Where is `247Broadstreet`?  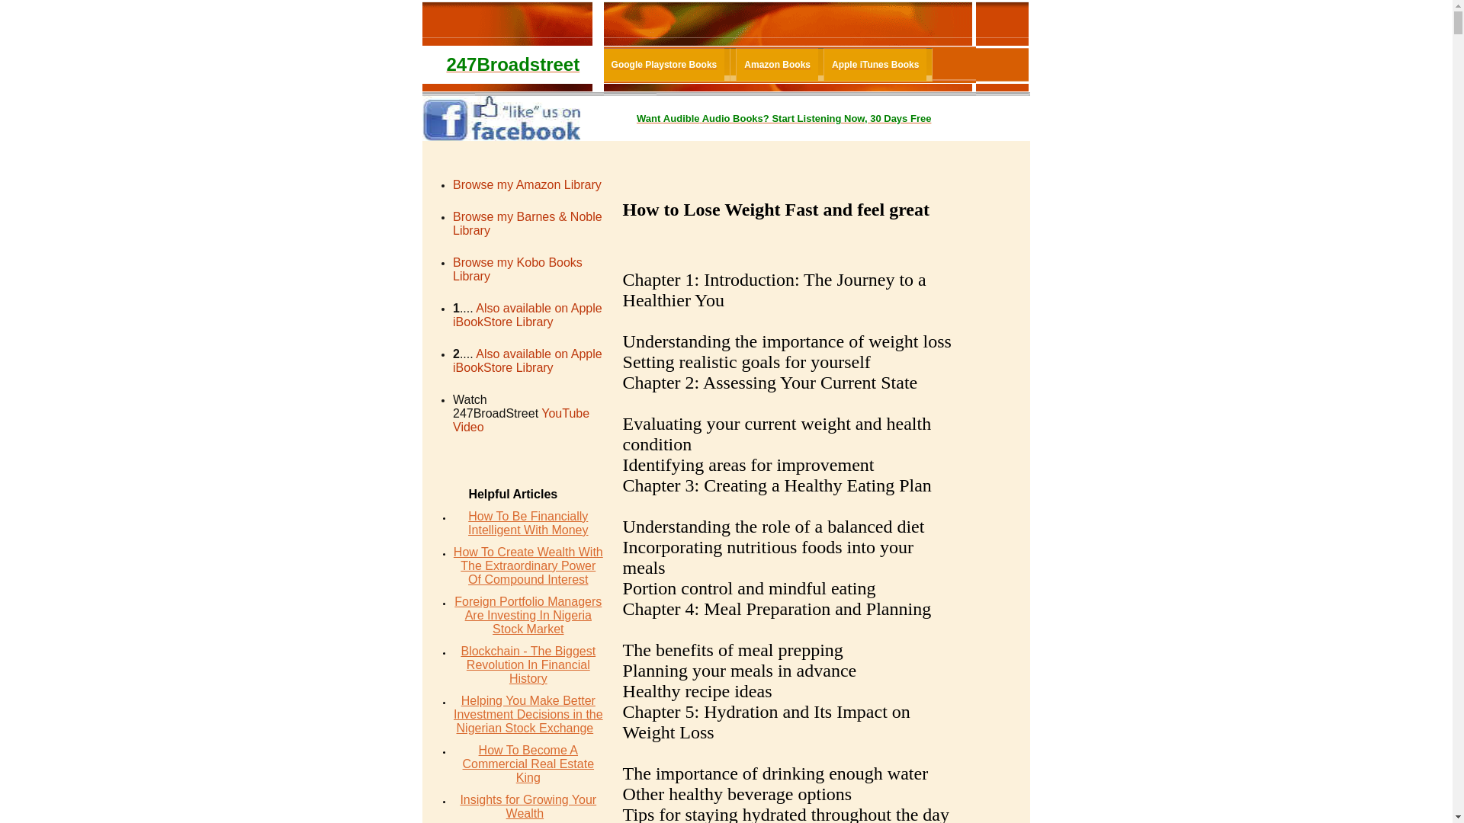
247Broadstreet is located at coordinates (512, 68).